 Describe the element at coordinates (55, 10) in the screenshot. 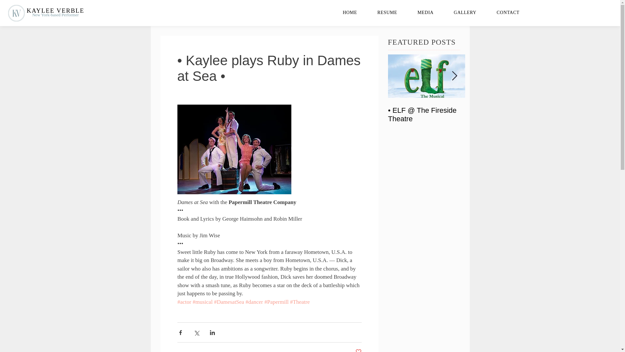

I see `KAYLEE VERBLE` at that location.